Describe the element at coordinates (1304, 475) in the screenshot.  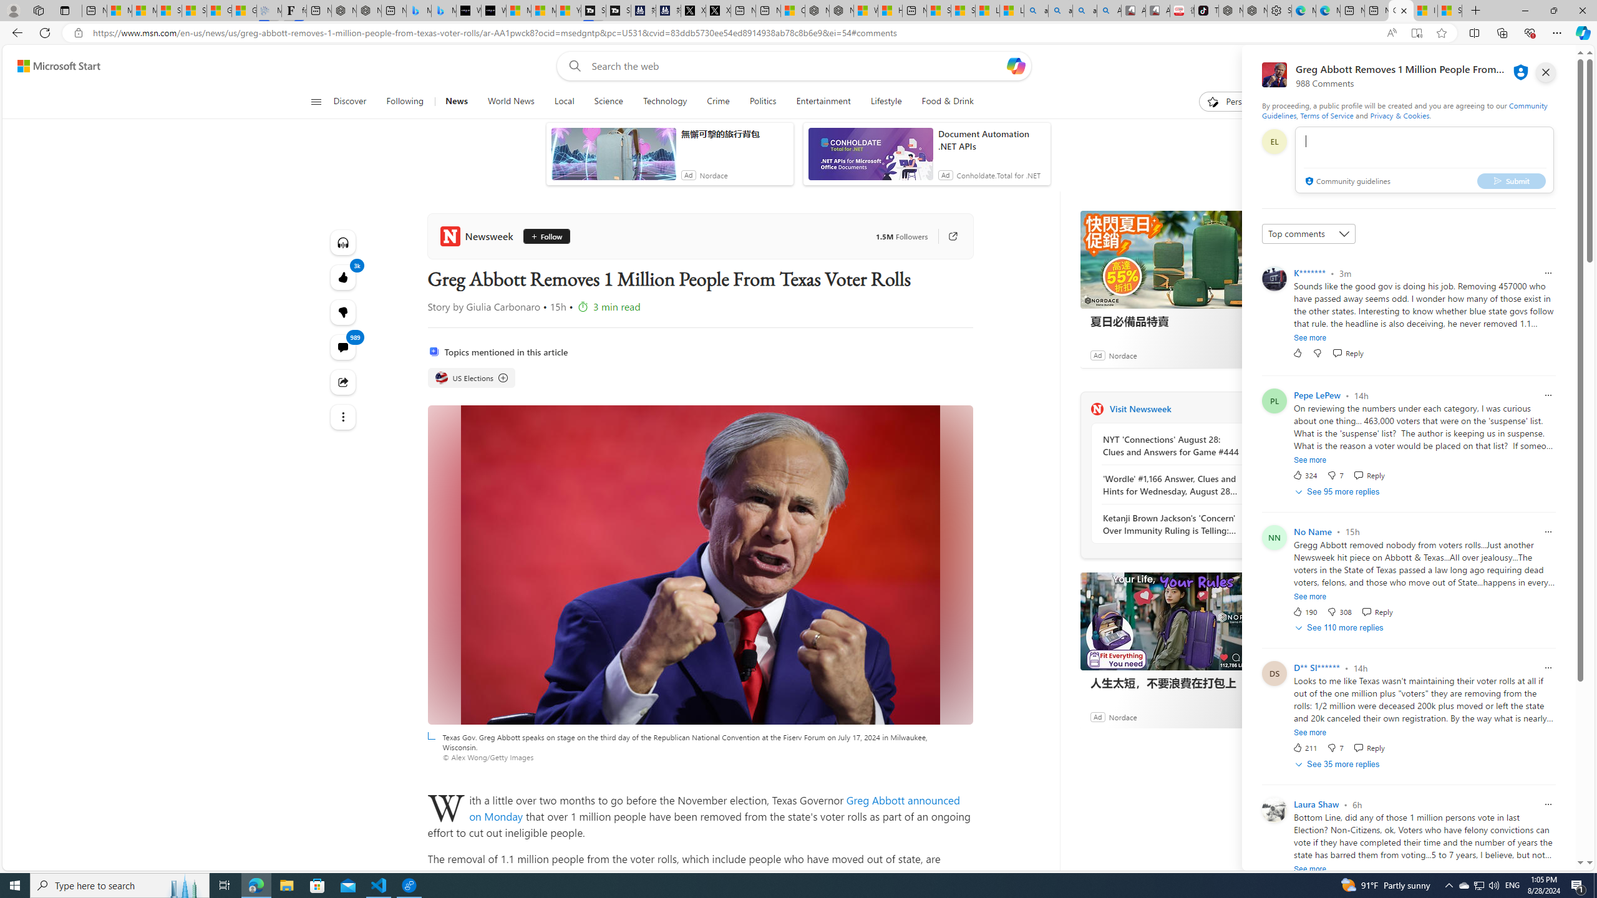
I see `324 Like` at that location.